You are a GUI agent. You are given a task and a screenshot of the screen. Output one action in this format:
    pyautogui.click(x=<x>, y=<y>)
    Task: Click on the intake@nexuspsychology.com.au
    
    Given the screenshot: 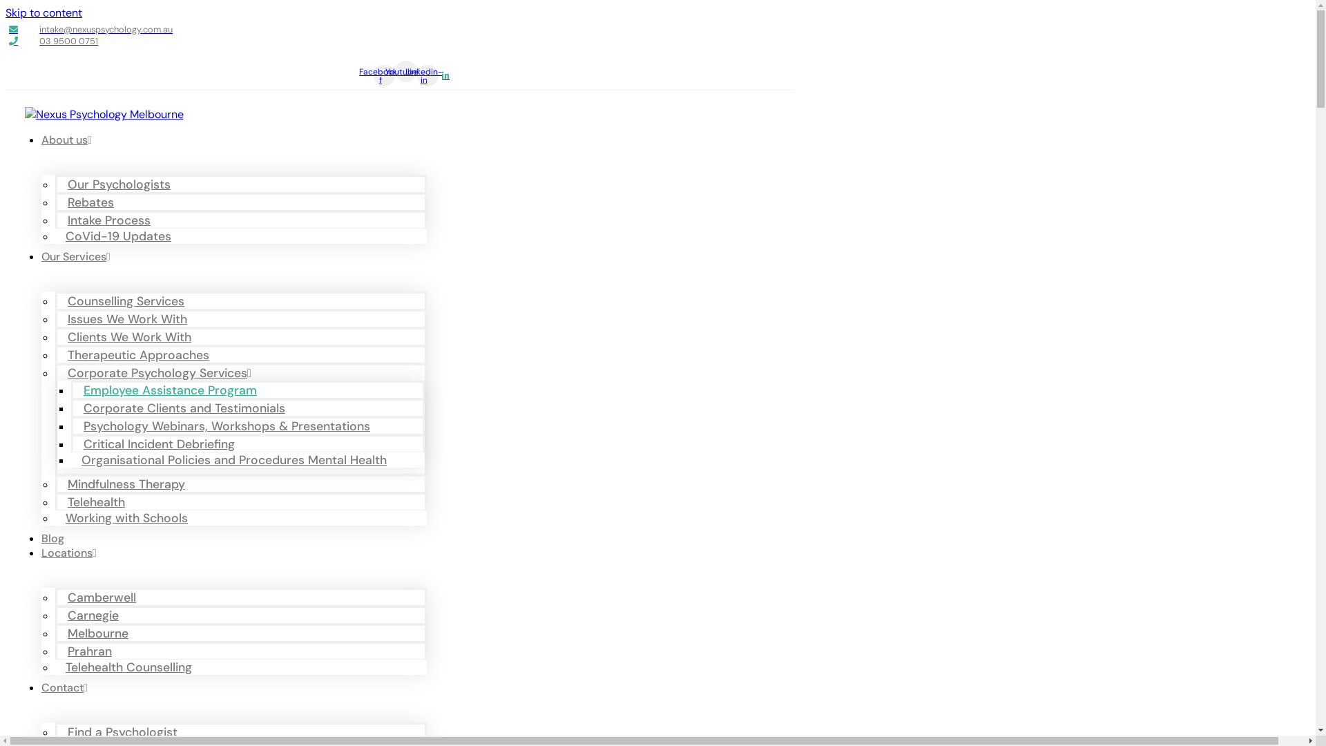 What is the action you would take?
    pyautogui.click(x=399, y=29)
    